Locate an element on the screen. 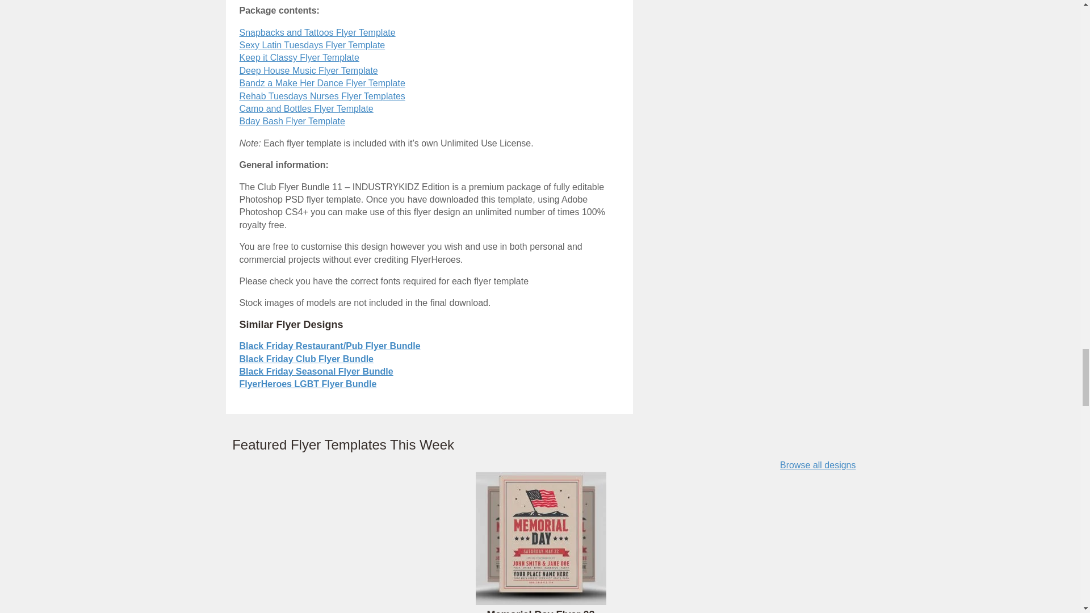 The image size is (1090, 613). Black Friday Club Flyer Bundle is located at coordinates (307, 359).